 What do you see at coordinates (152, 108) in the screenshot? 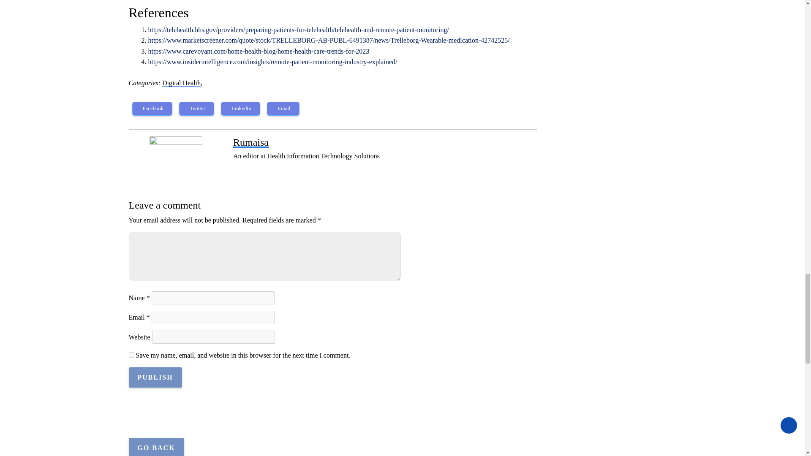
I see `Click to share this post on Facebook` at bounding box center [152, 108].